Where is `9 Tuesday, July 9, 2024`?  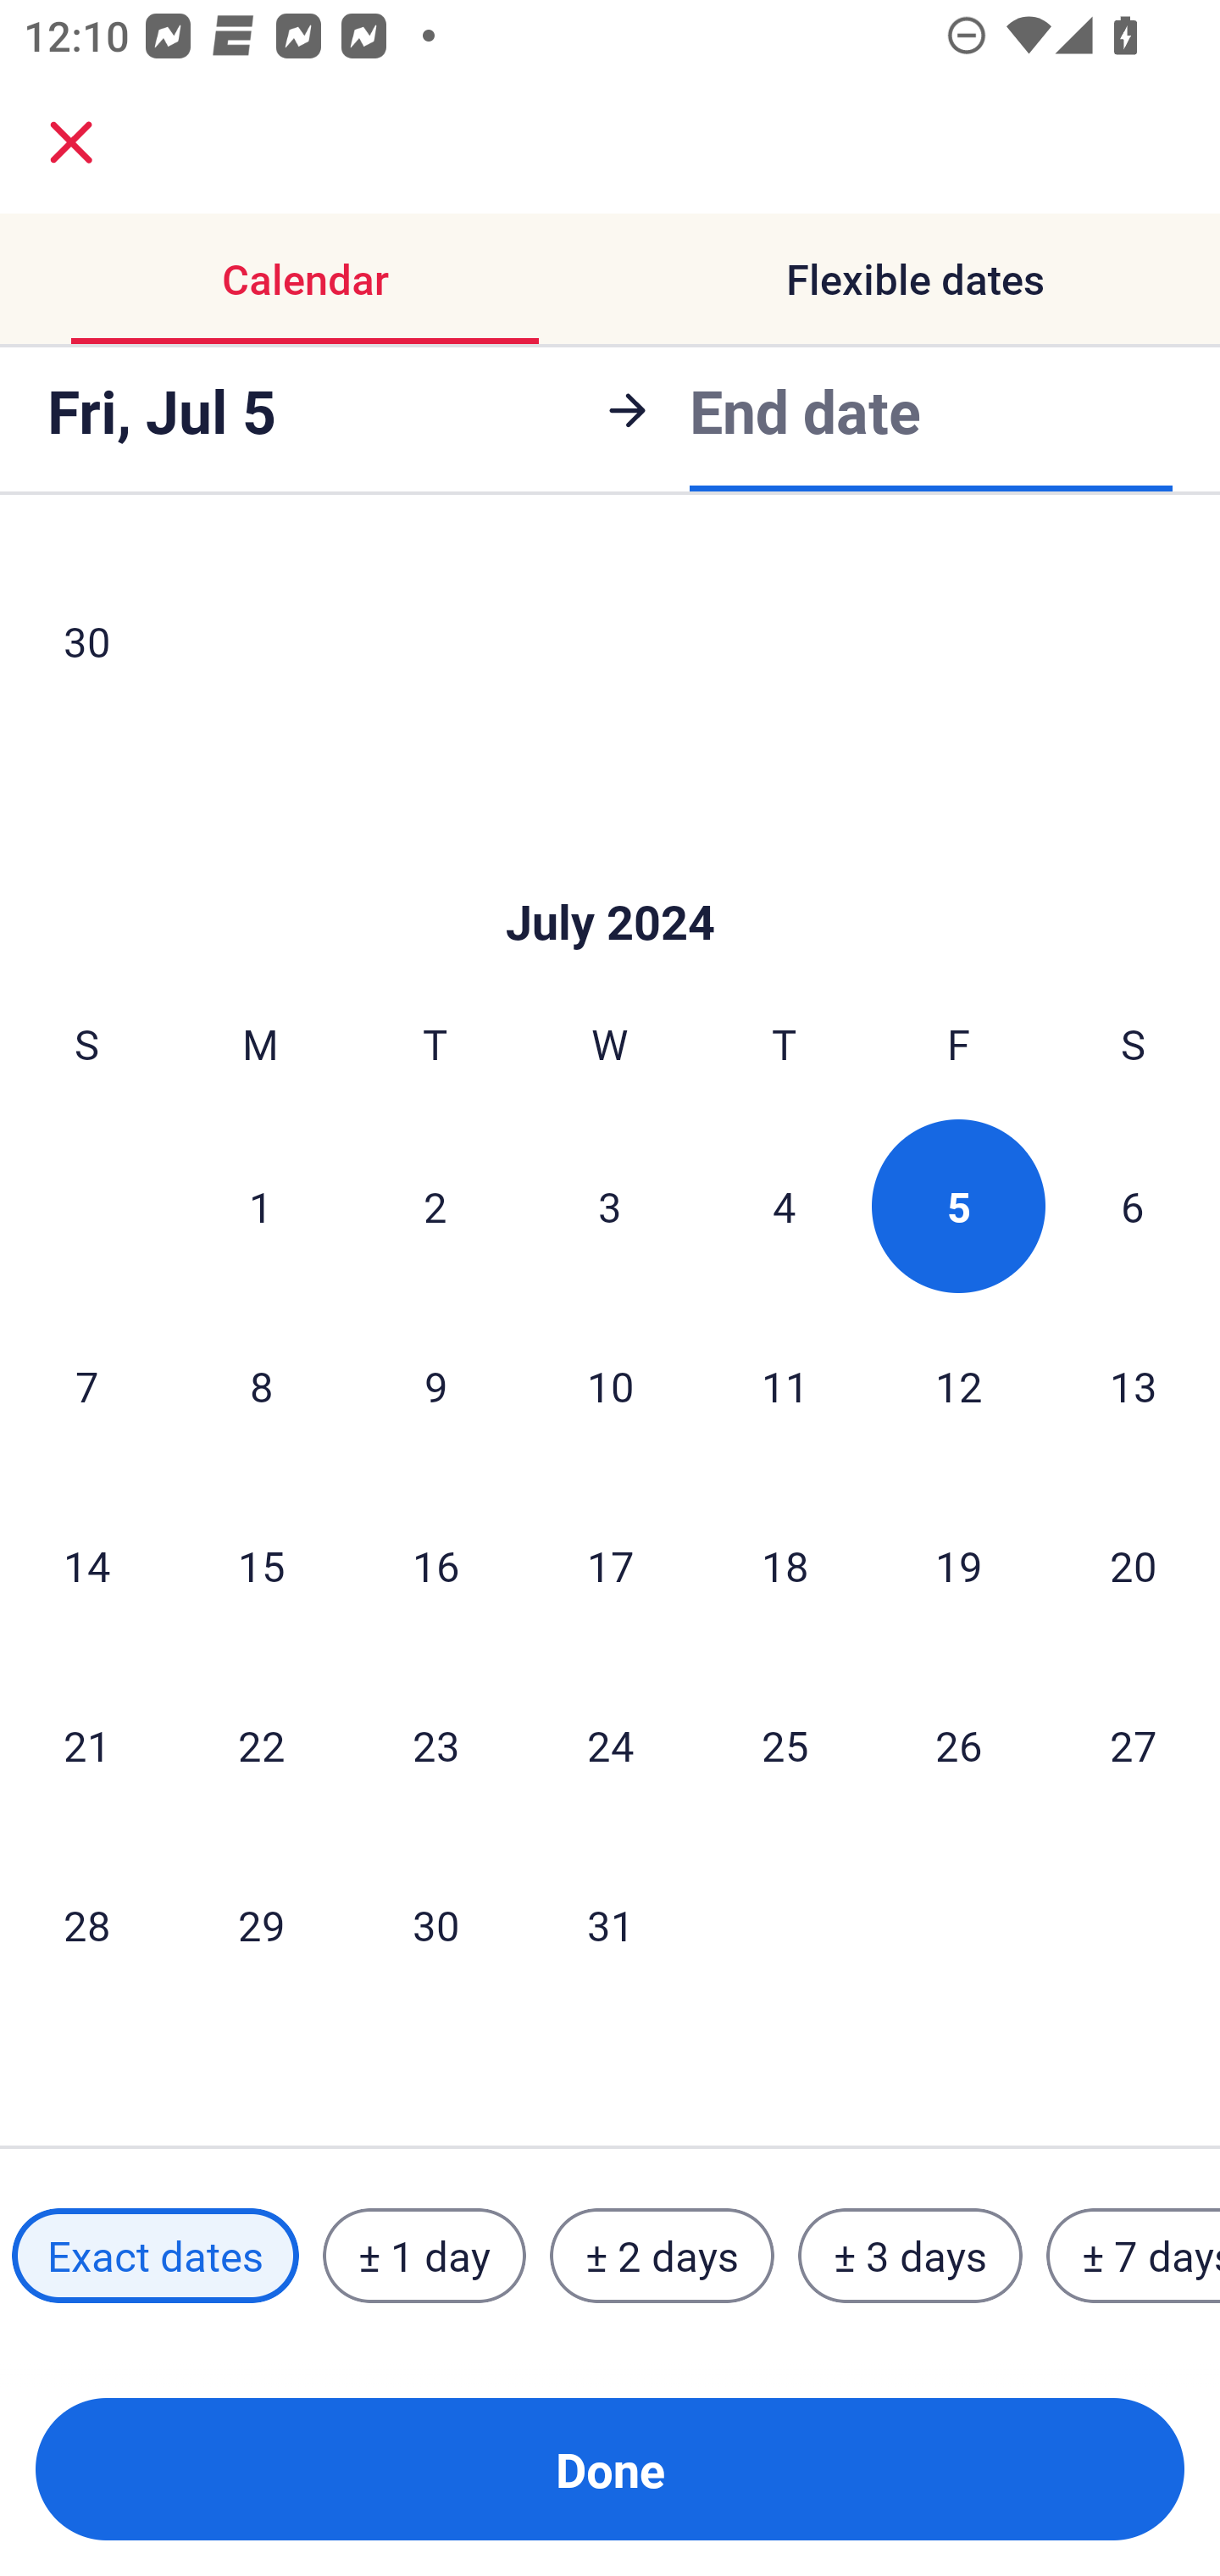 9 Tuesday, July 9, 2024 is located at coordinates (435, 1385).